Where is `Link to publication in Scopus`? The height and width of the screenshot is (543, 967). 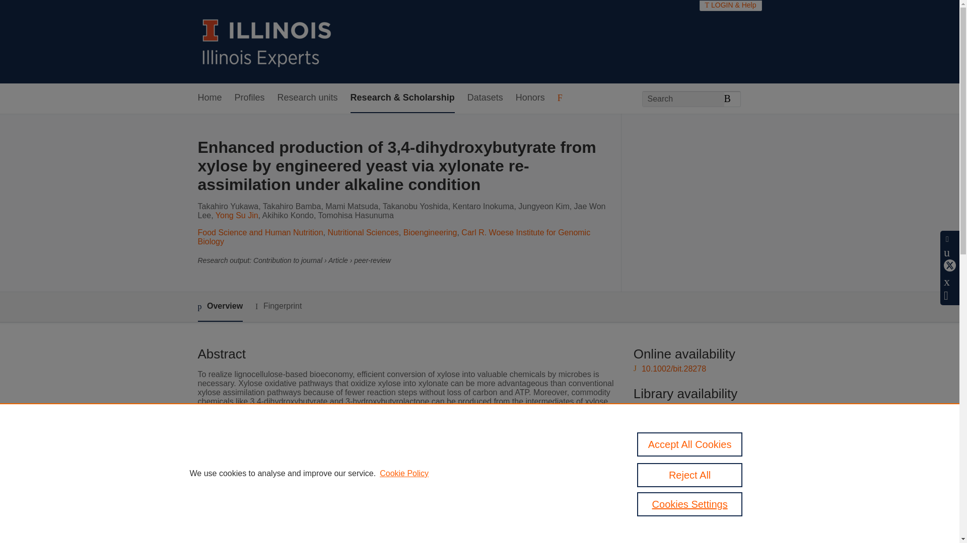
Link to publication in Scopus is located at coordinates (694, 442).